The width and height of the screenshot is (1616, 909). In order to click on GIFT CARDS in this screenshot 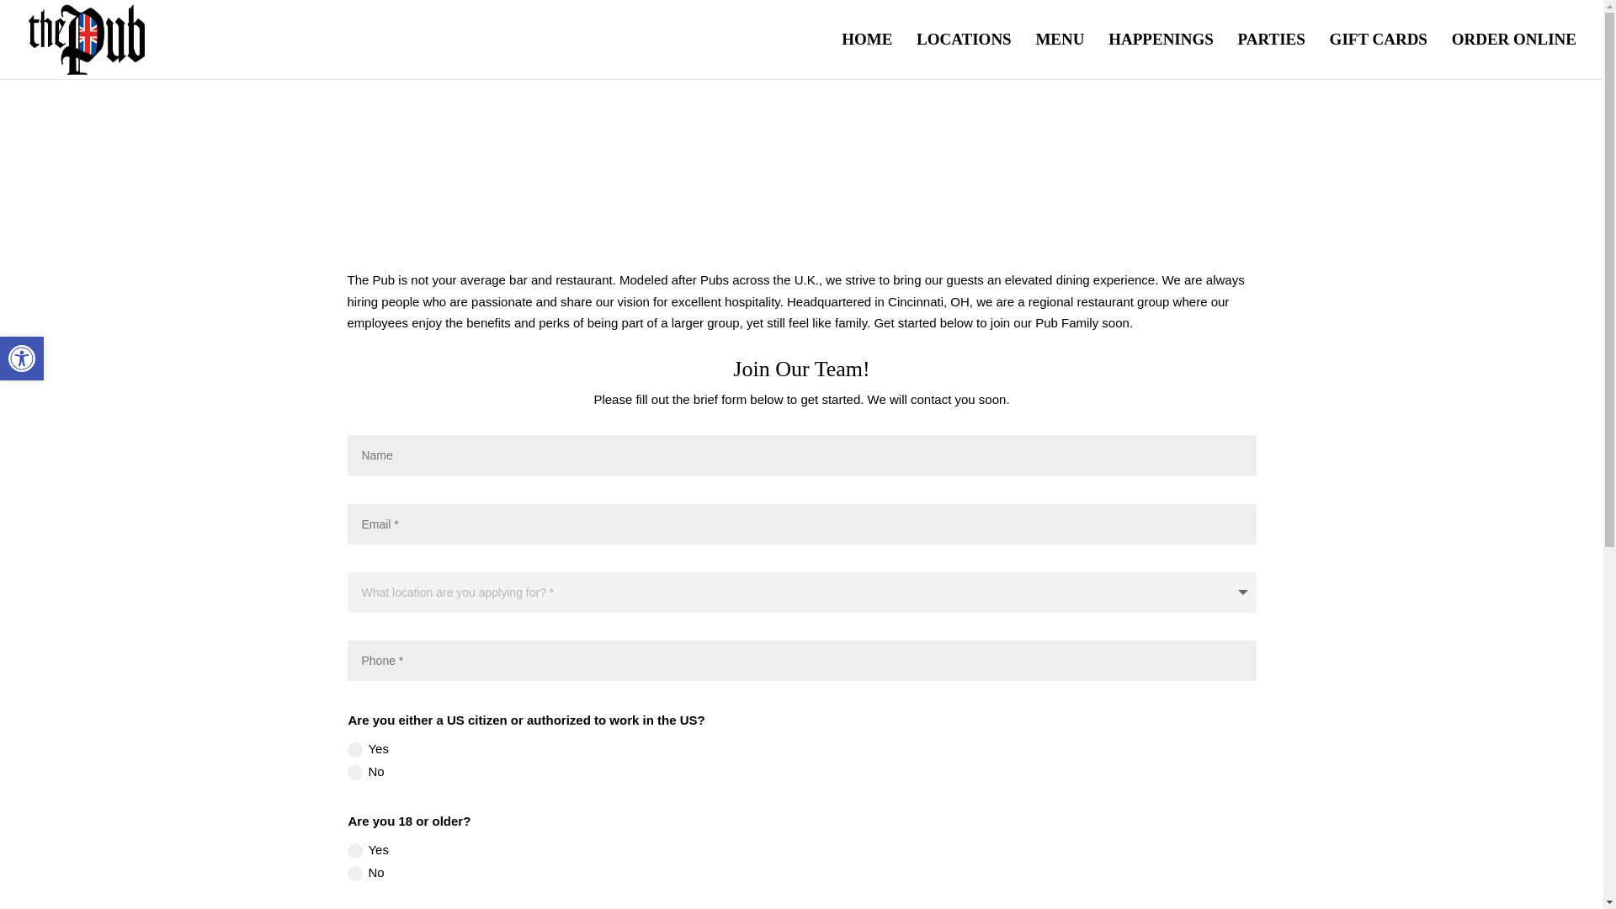, I will do `click(1513, 56)`.